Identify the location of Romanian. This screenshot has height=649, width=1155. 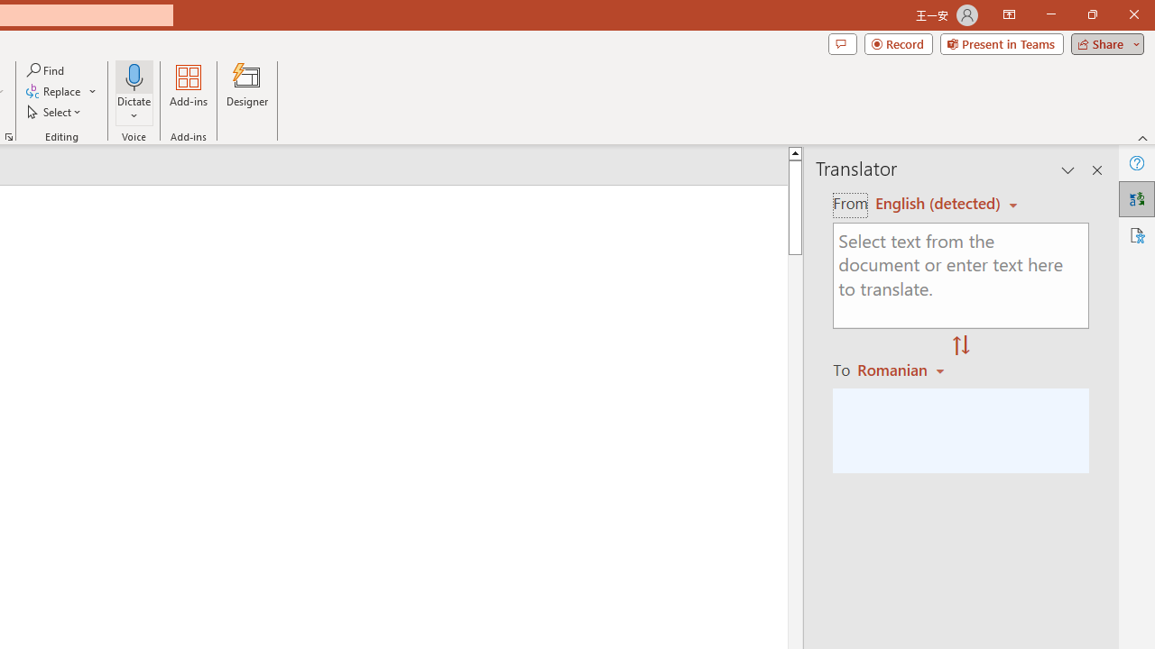
(903, 370).